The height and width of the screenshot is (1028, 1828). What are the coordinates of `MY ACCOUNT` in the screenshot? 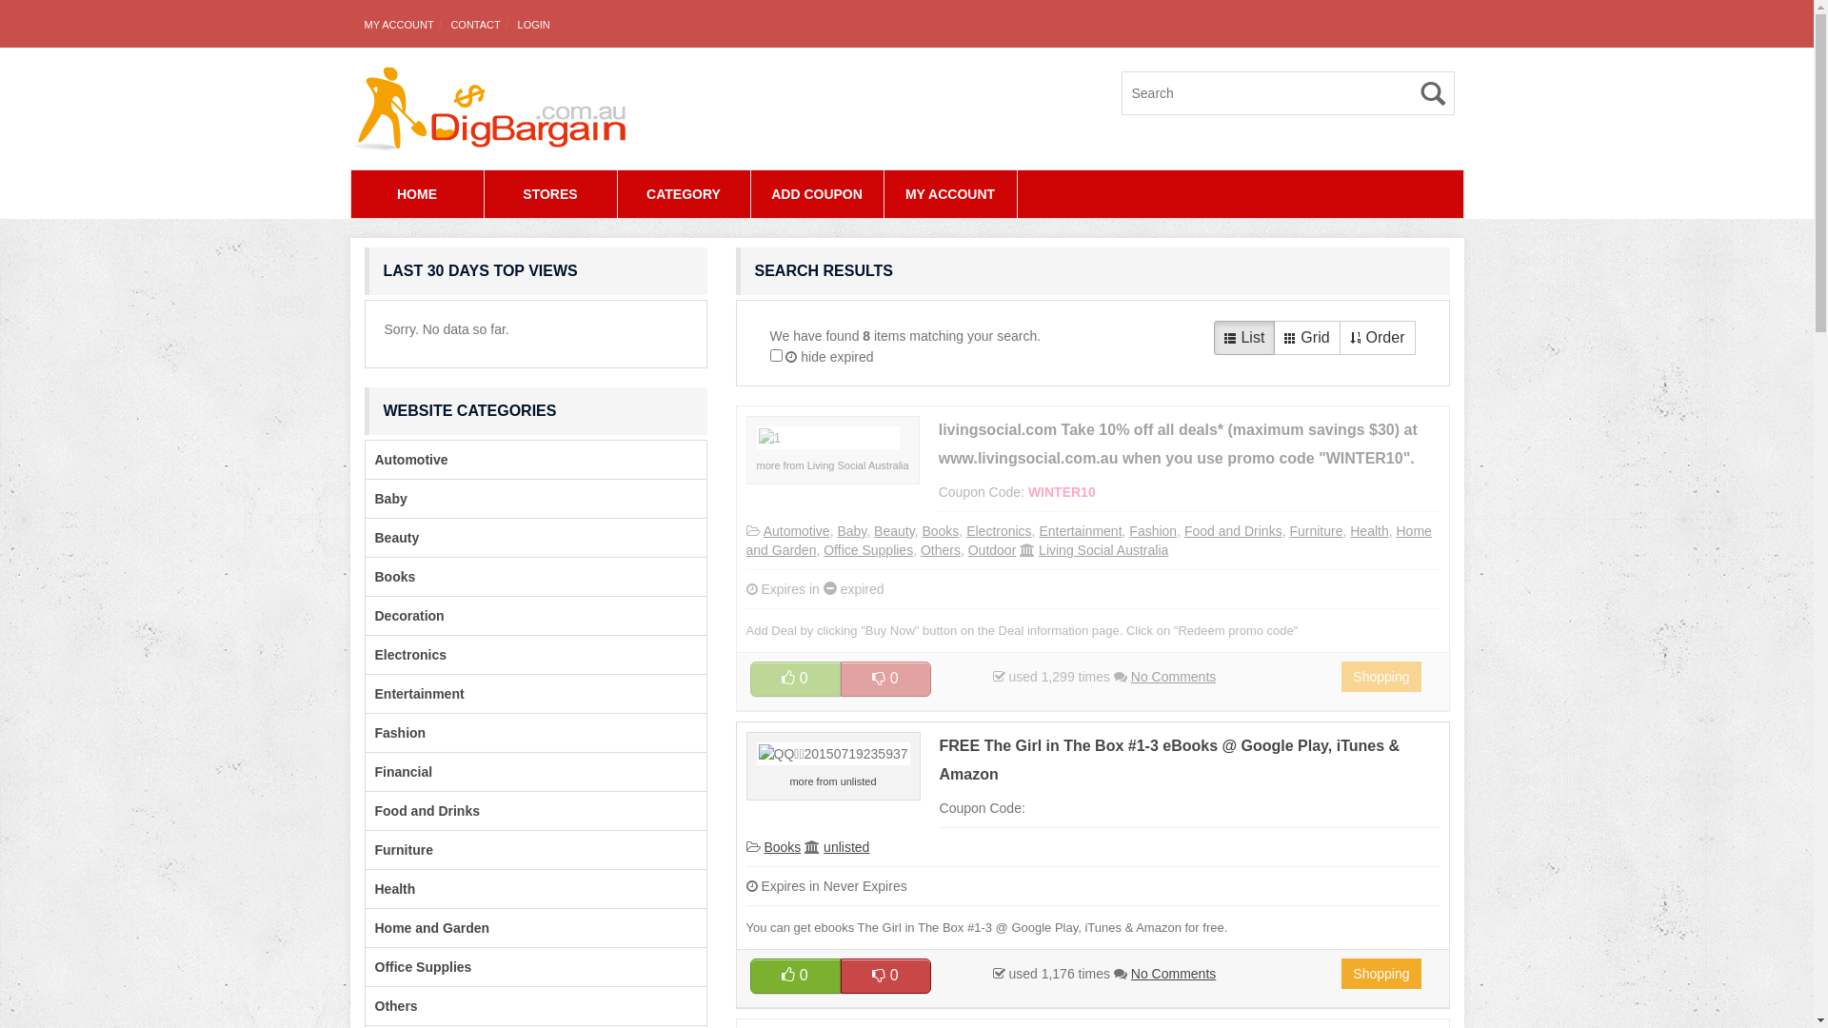 It's located at (950, 194).